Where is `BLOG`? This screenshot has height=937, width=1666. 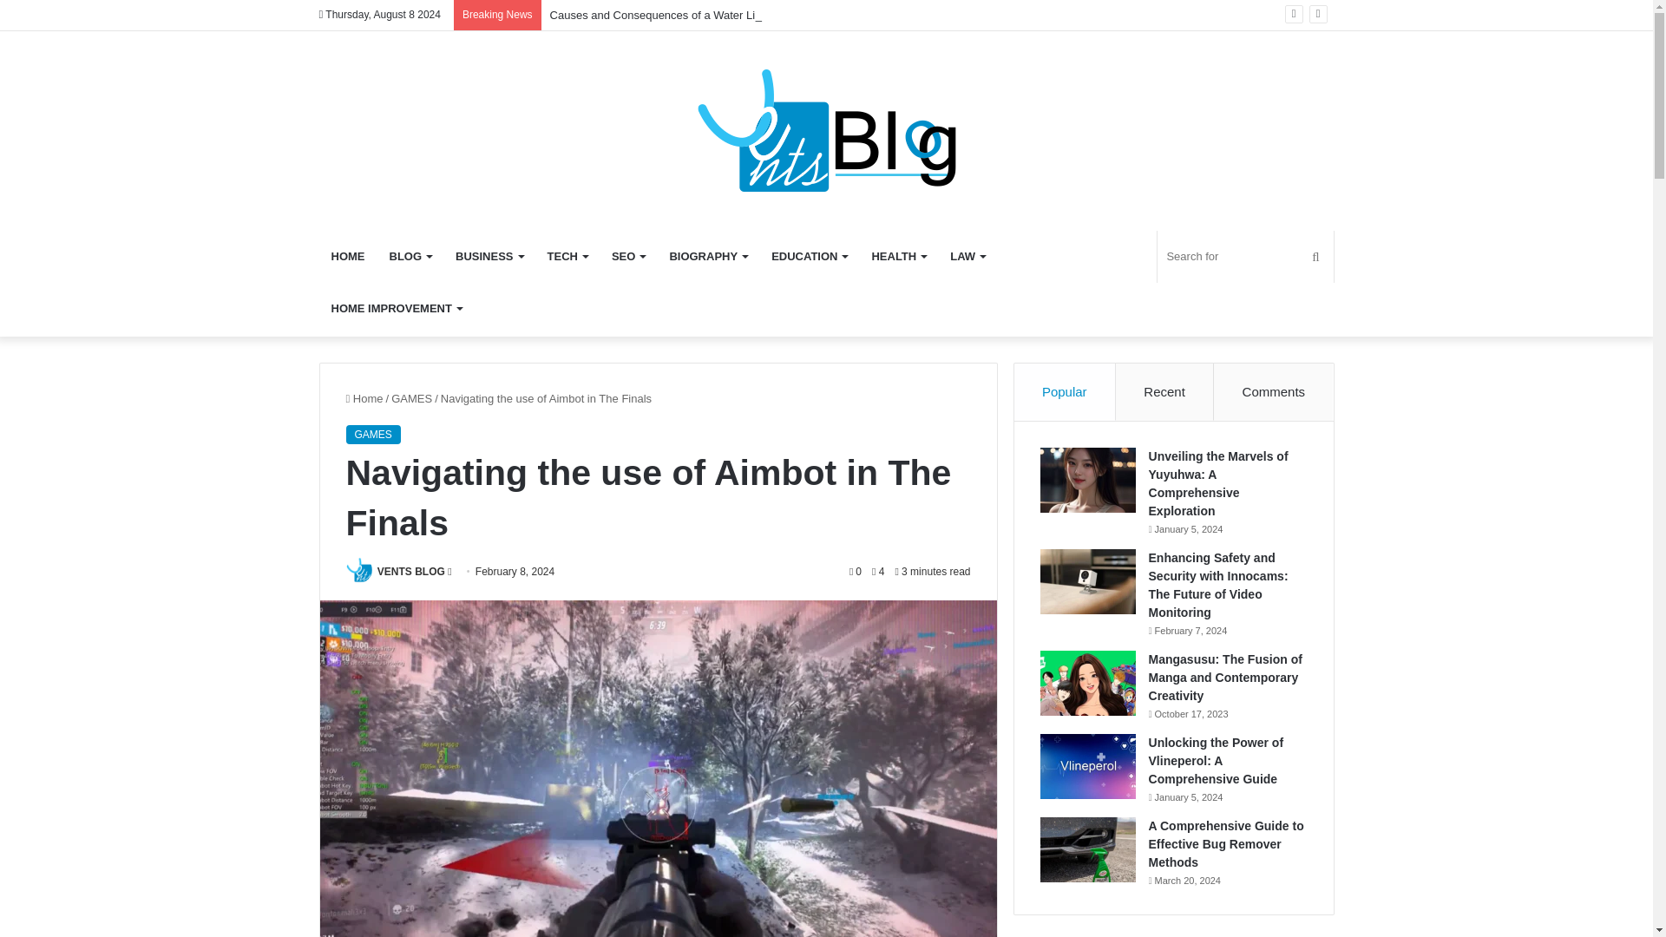
BLOG is located at coordinates (410, 257).